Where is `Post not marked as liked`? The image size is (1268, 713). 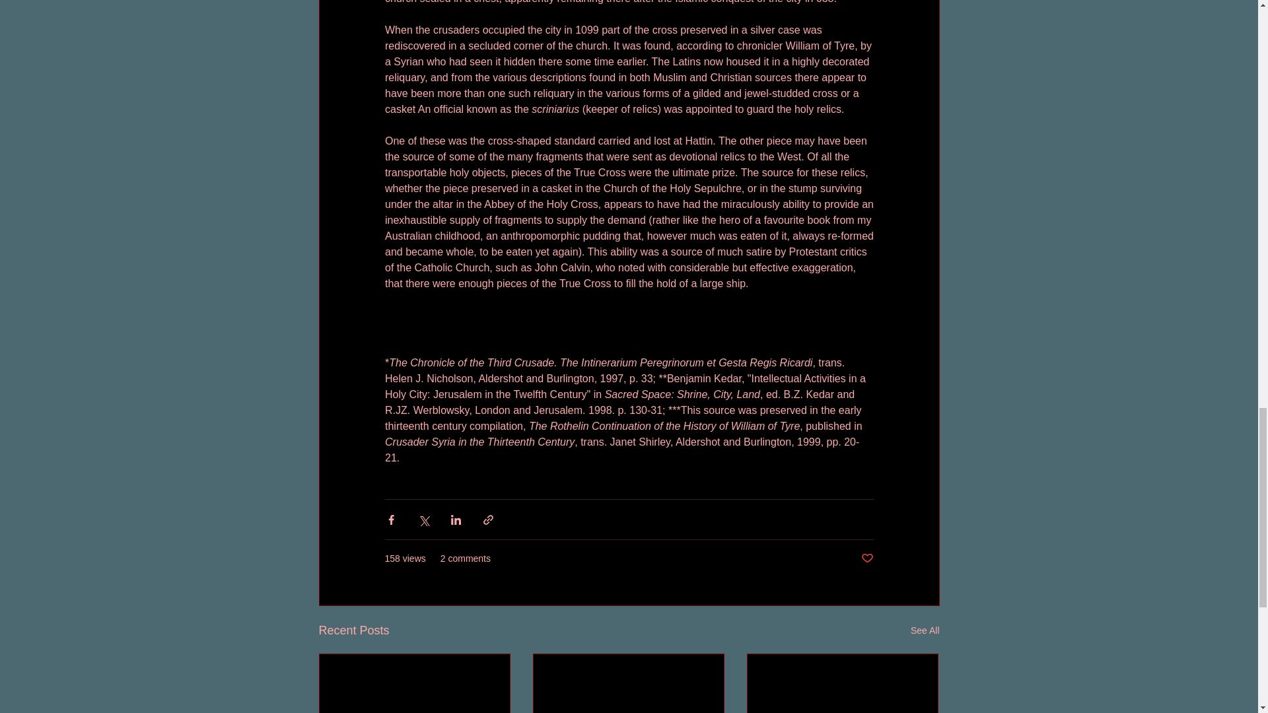
Post not marked as liked is located at coordinates (866, 559).